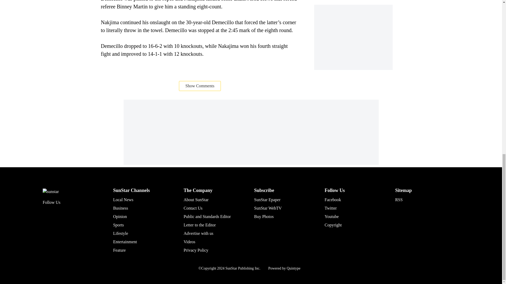  What do you see at coordinates (120, 208) in the screenshot?
I see `Business` at bounding box center [120, 208].